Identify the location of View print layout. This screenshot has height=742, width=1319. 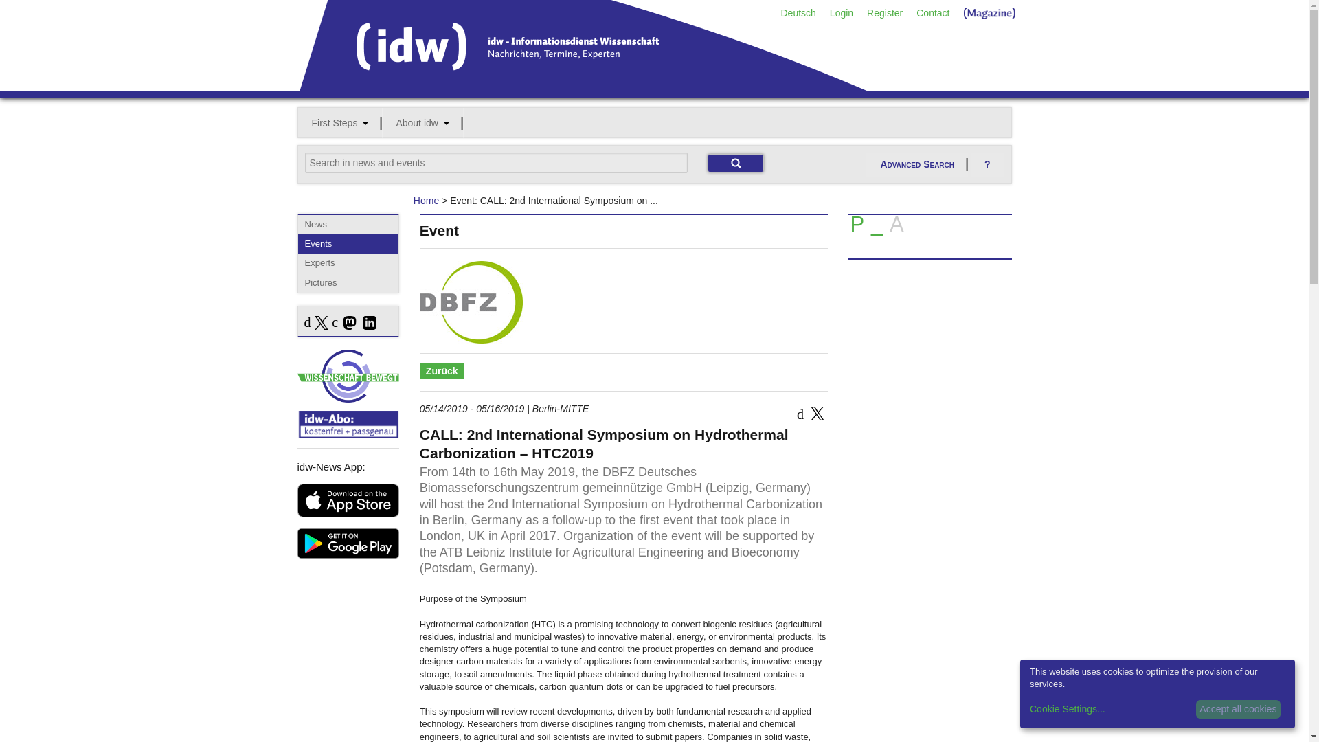
(856, 228).